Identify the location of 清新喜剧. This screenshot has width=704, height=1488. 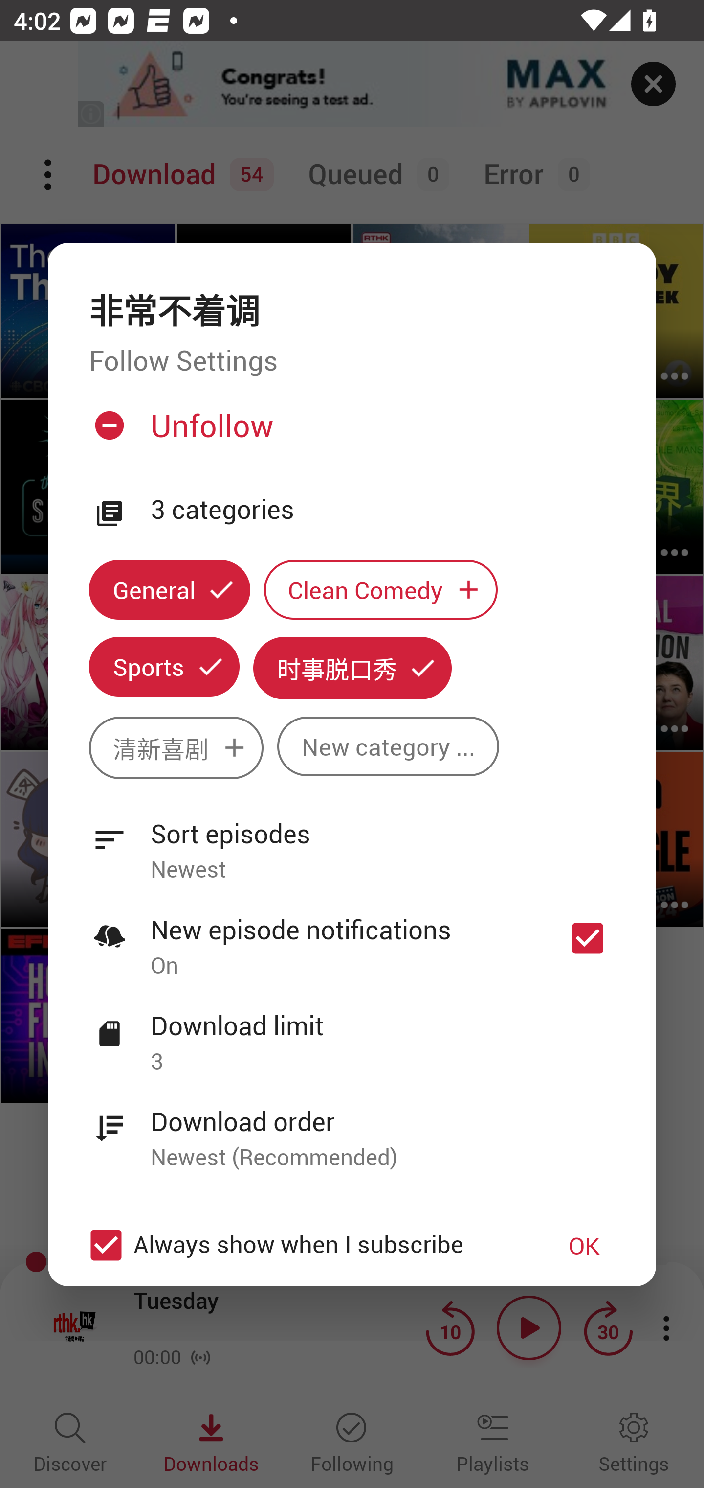
(176, 748).